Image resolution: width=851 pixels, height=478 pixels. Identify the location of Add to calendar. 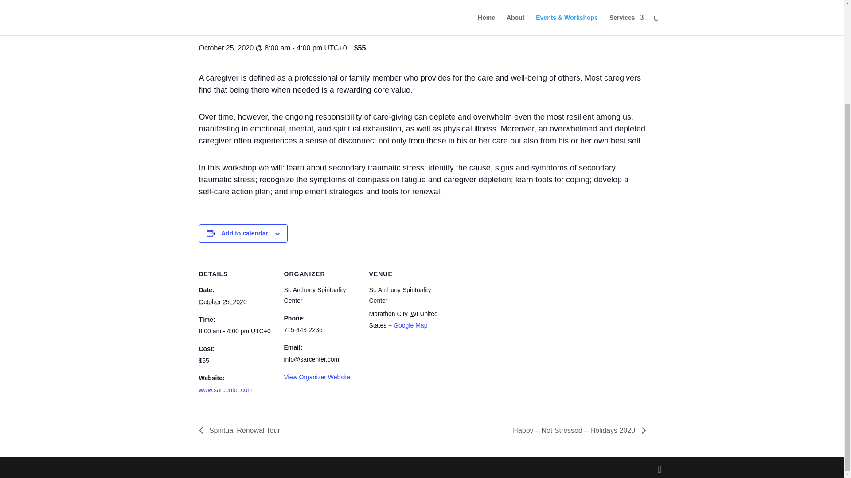
(245, 233).